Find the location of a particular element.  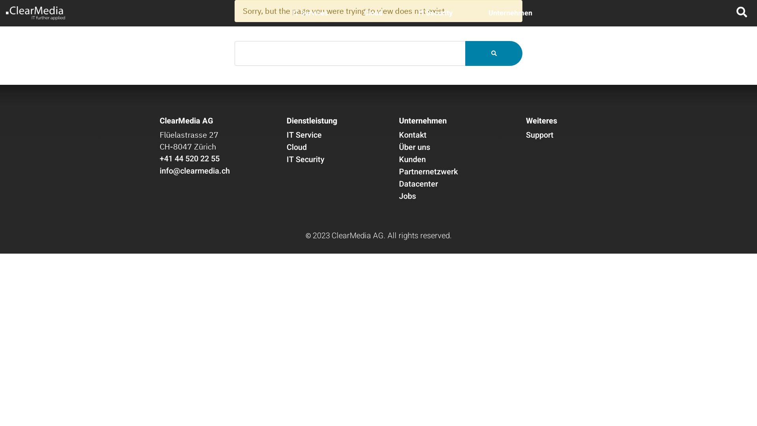

+41 44 520 22 55 is located at coordinates (190, 159).